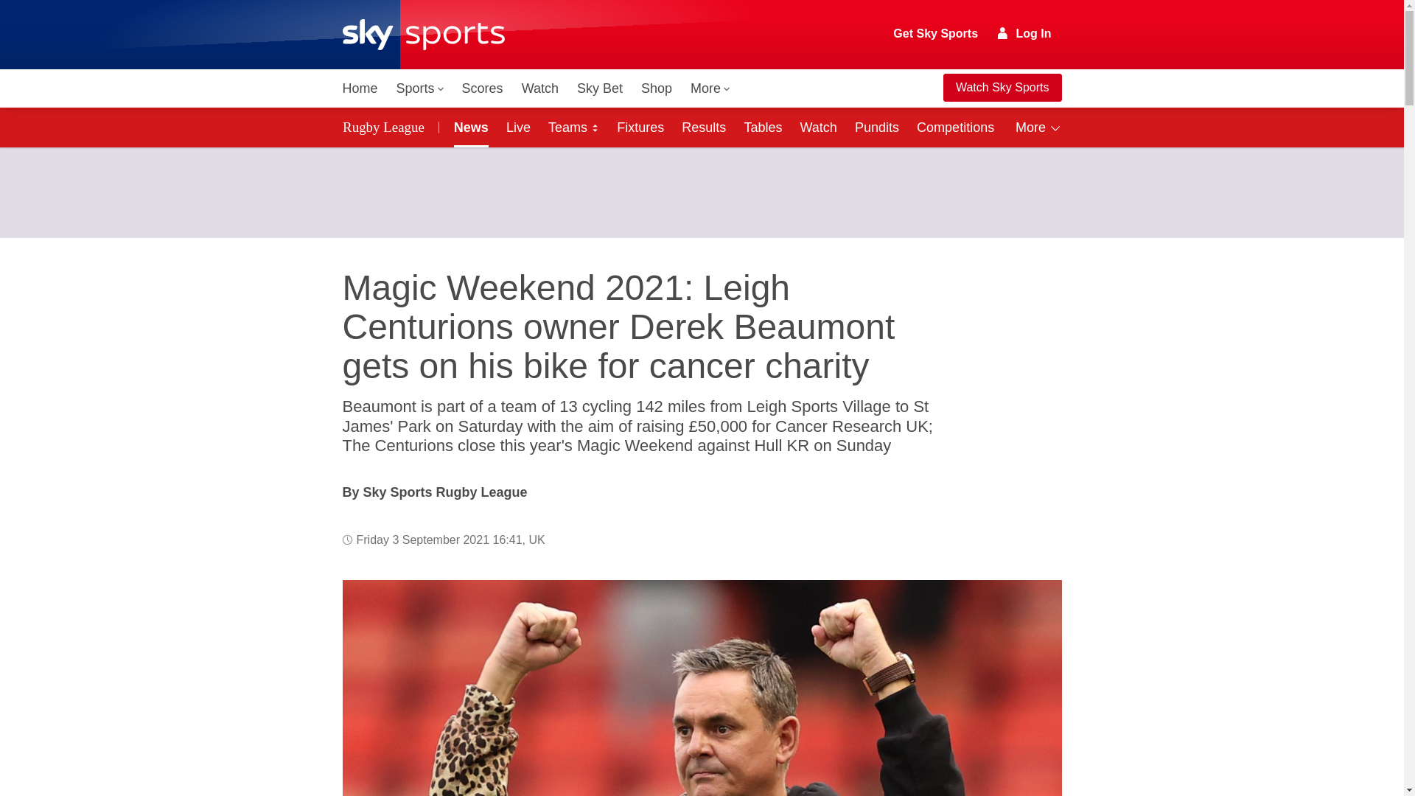  I want to click on News, so click(468, 127).